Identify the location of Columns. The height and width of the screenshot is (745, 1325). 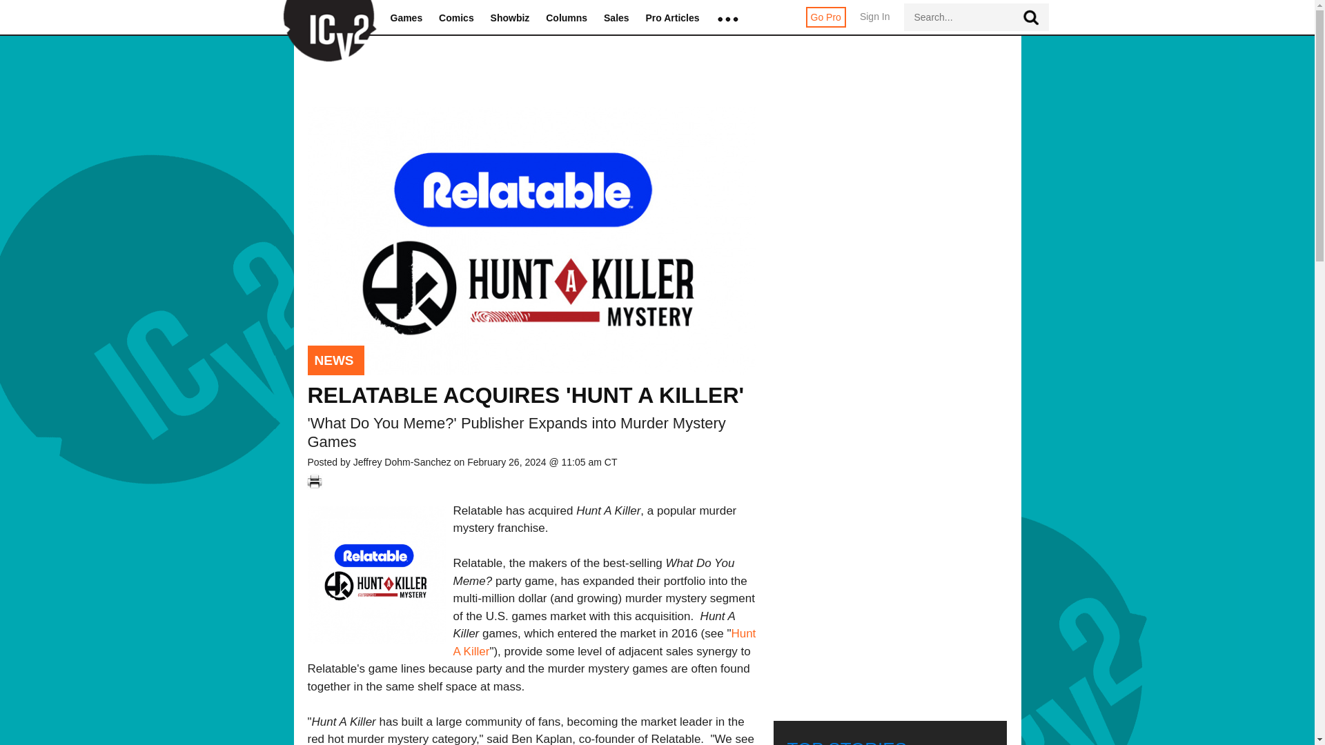
(566, 19).